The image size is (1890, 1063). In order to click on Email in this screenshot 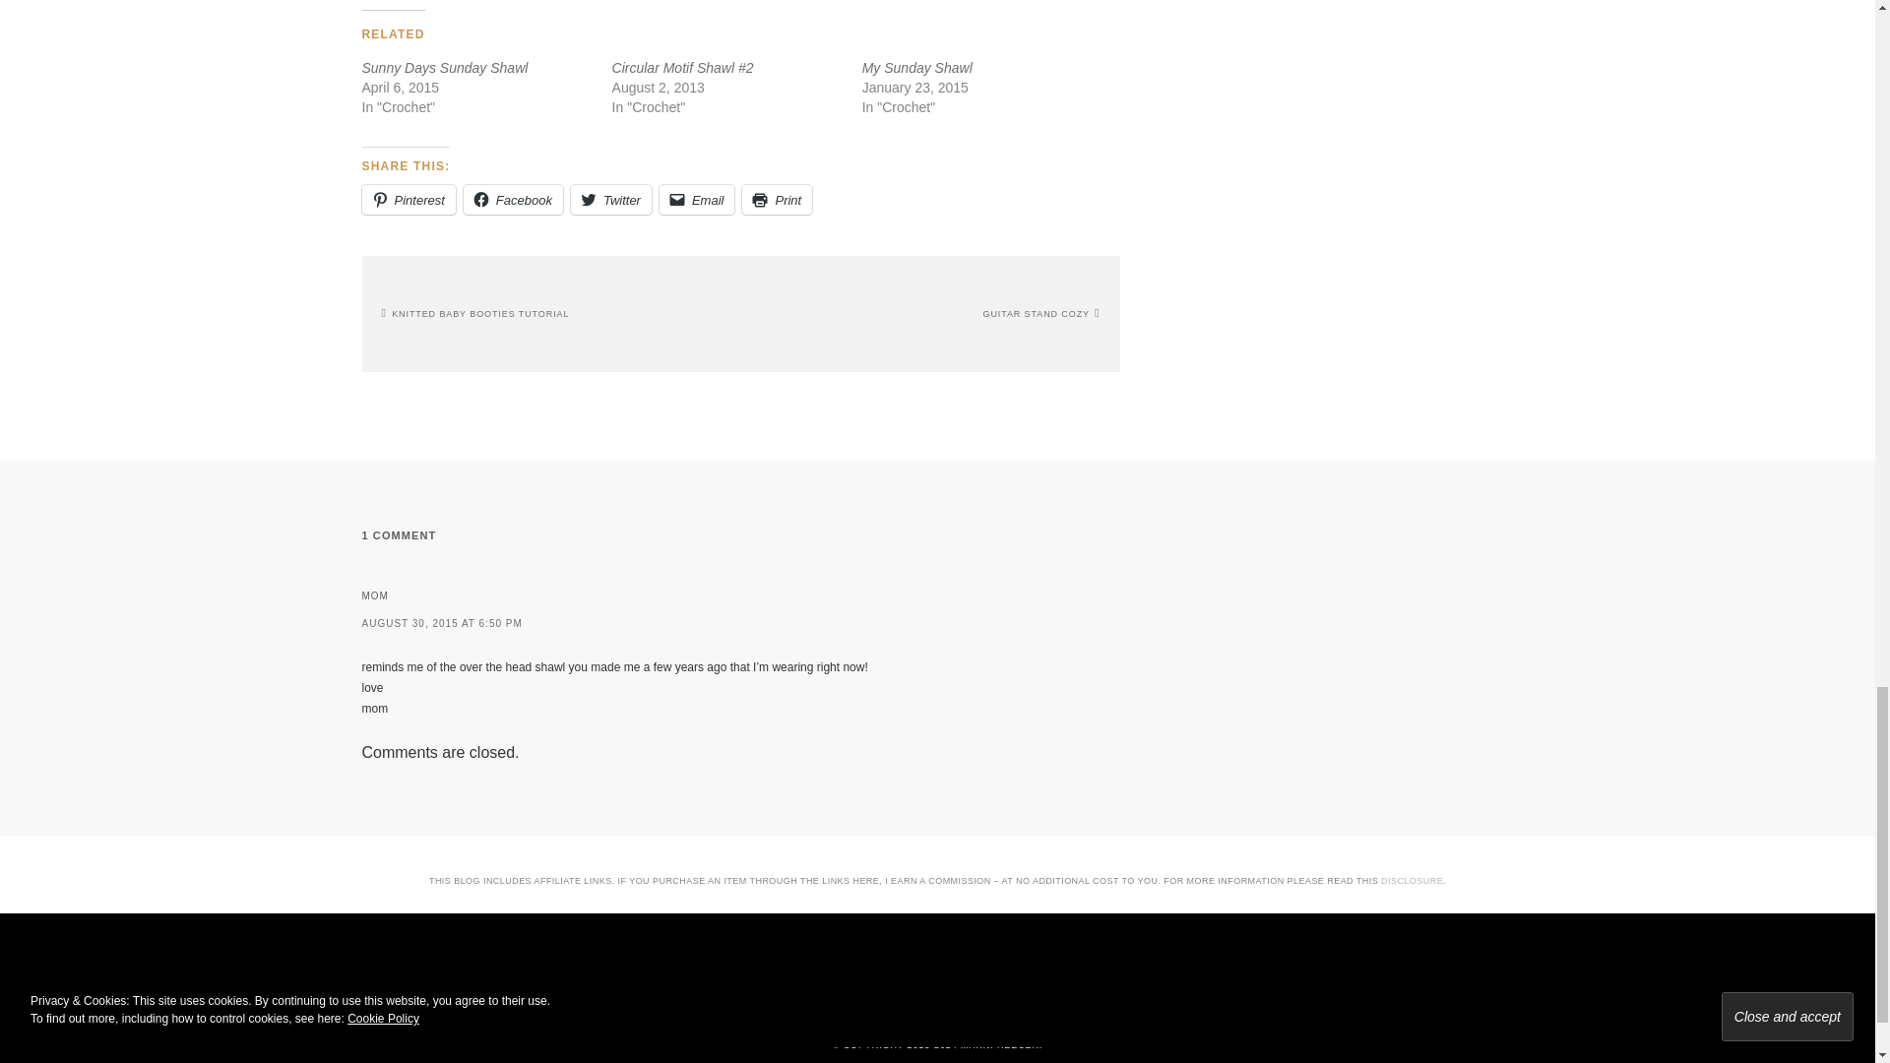, I will do `click(697, 199)`.